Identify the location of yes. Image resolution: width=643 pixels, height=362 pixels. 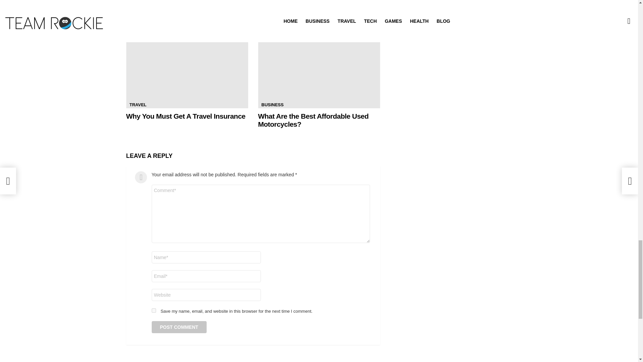
(153, 310).